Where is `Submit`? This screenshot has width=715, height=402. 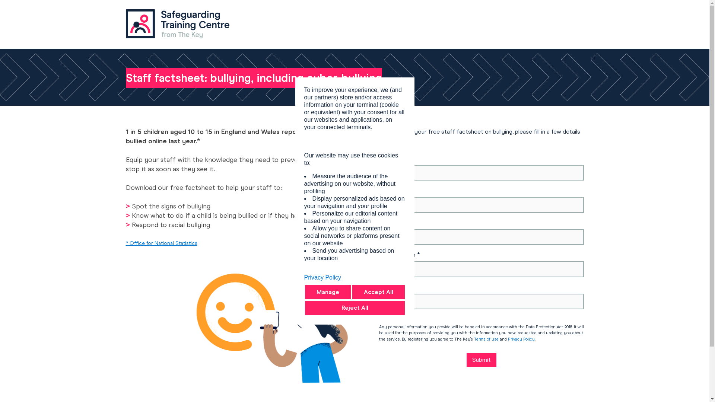 Submit is located at coordinates (481, 360).